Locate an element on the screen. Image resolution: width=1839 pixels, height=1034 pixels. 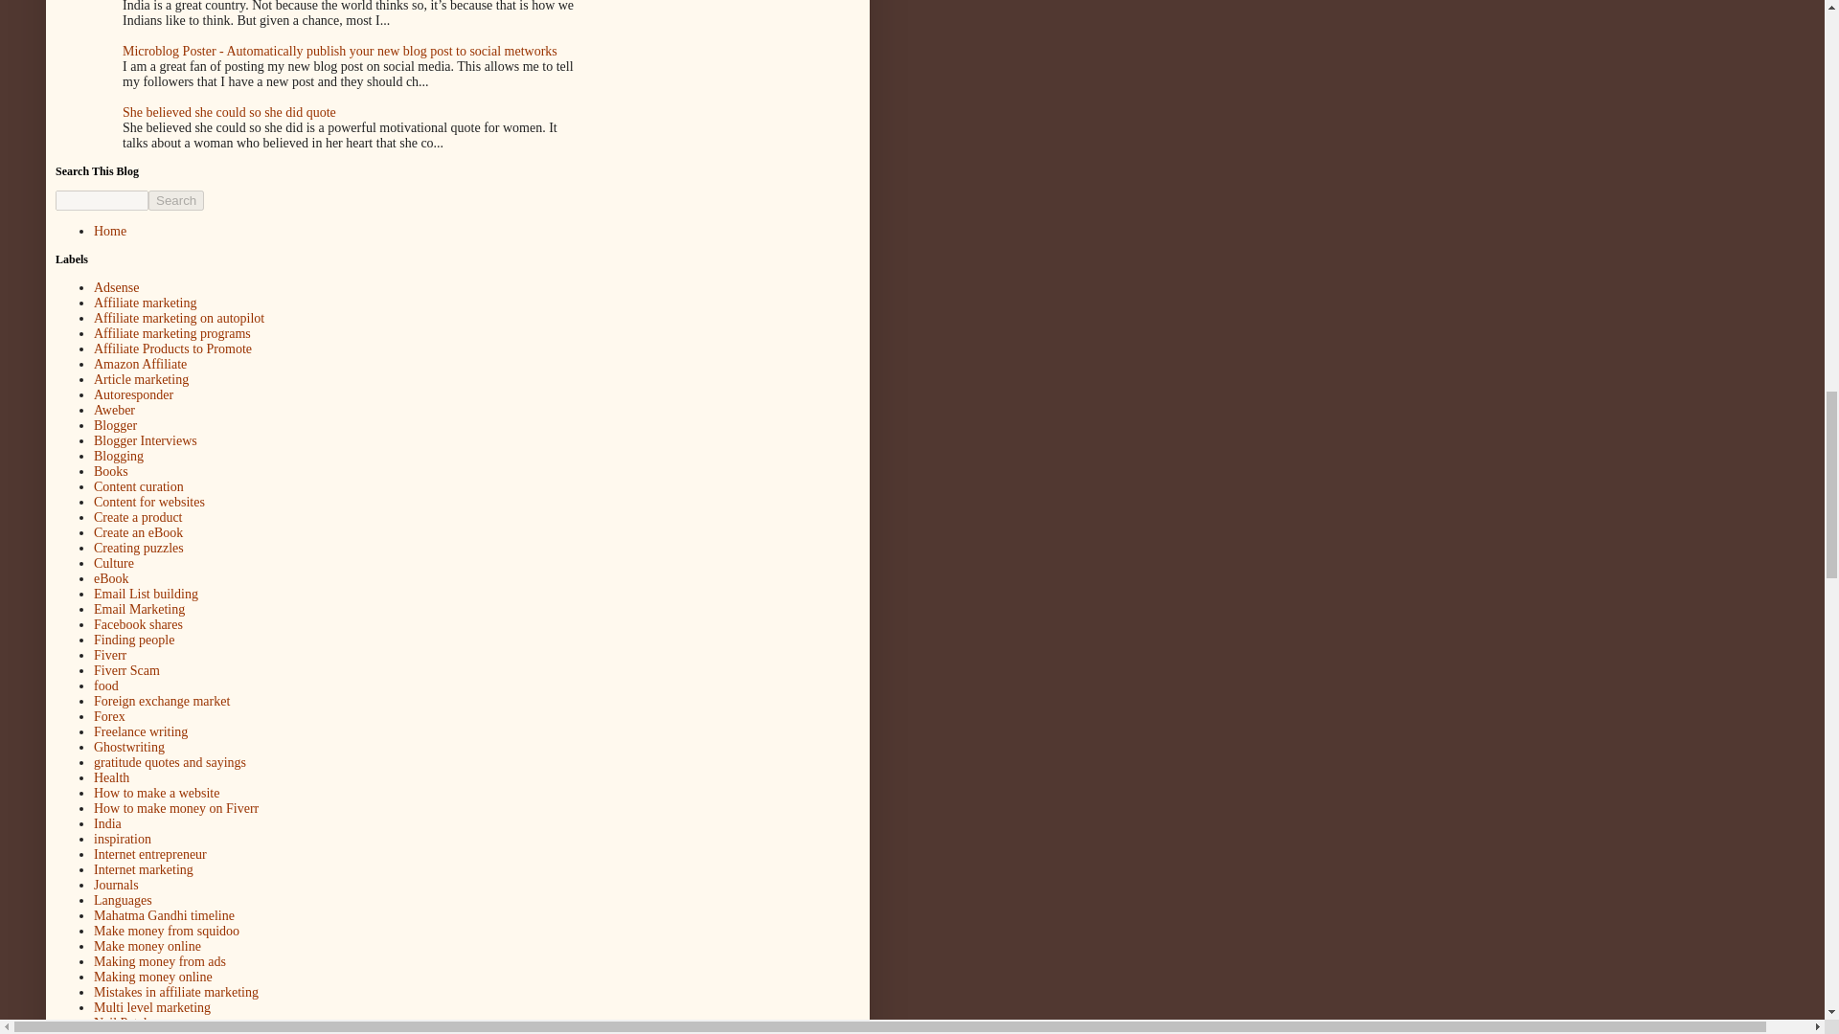
Search is located at coordinates (176, 200).